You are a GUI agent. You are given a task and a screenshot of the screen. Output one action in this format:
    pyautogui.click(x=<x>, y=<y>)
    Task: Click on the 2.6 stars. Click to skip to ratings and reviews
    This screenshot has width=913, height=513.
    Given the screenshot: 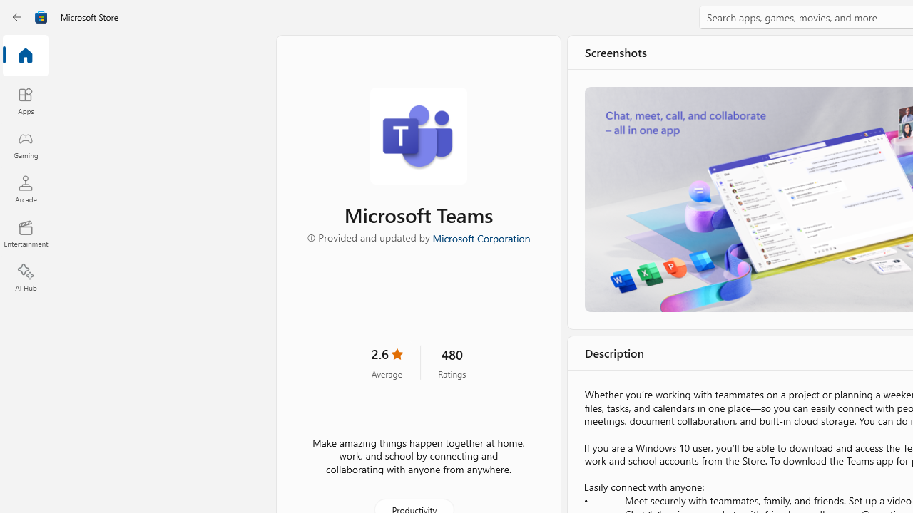 What is the action you would take?
    pyautogui.click(x=387, y=362)
    